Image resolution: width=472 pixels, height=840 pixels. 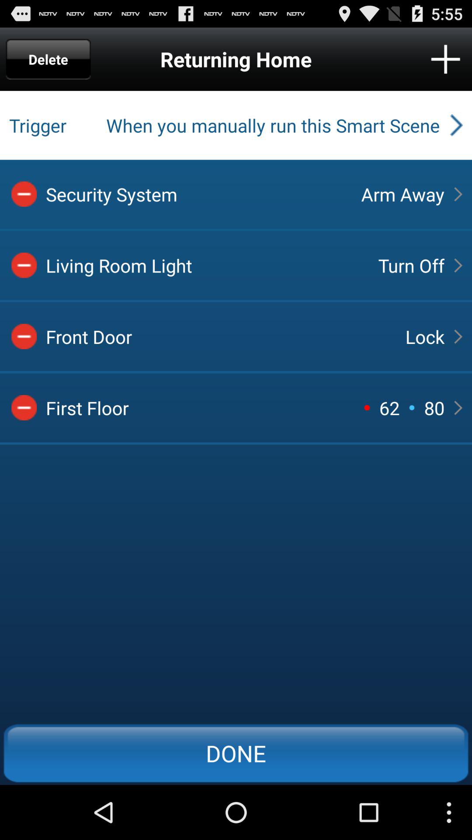 What do you see at coordinates (24, 336) in the screenshot?
I see `delete selection` at bounding box center [24, 336].